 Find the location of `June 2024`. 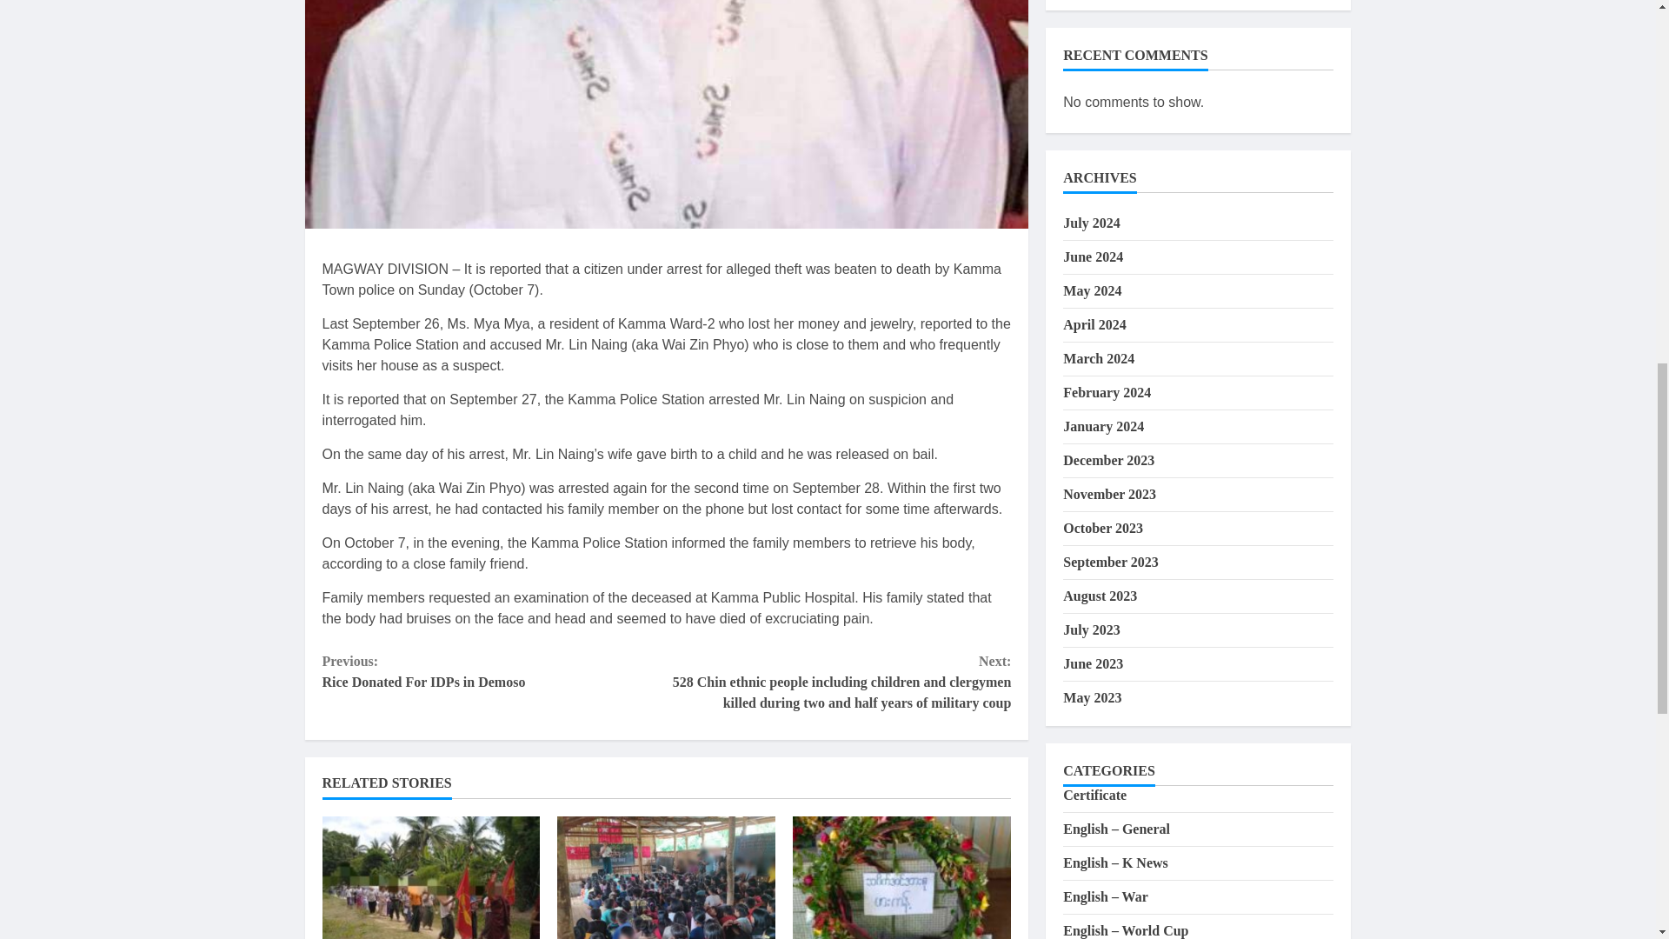

June 2024 is located at coordinates (1094, 57).